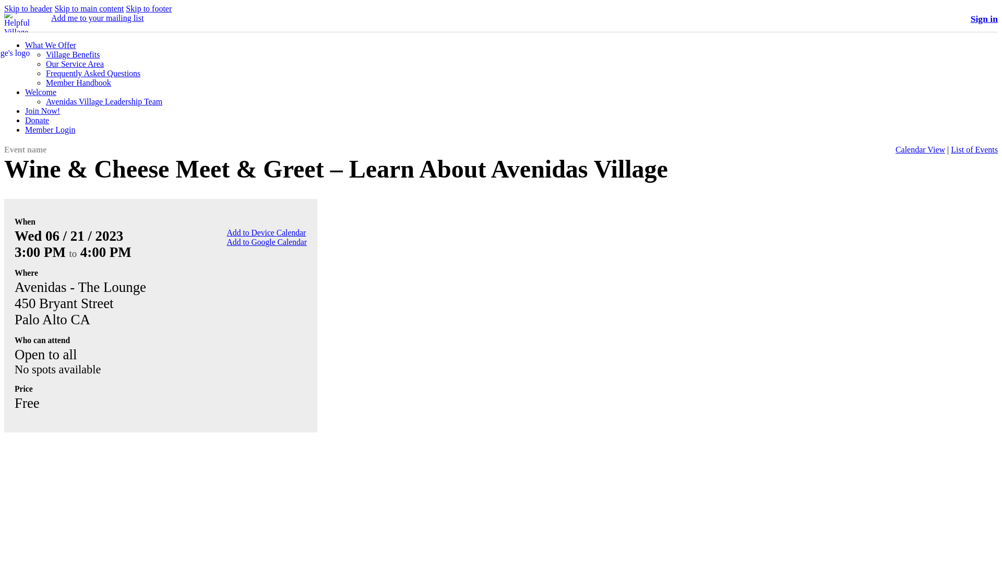 This screenshot has height=564, width=1002. What do you see at coordinates (37, 120) in the screenshot?
I see `Donate` at bounding box center [37, 120].